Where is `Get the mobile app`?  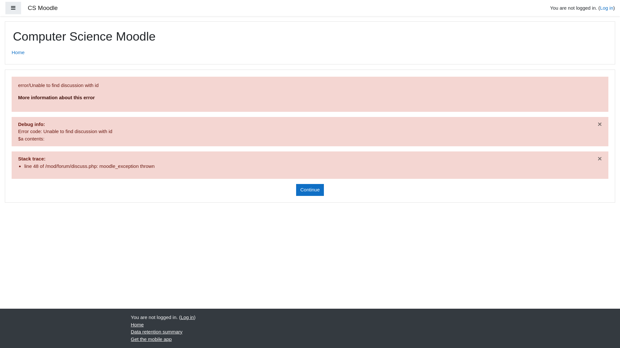 Get the mobile app is located at coordinates (151, 339).